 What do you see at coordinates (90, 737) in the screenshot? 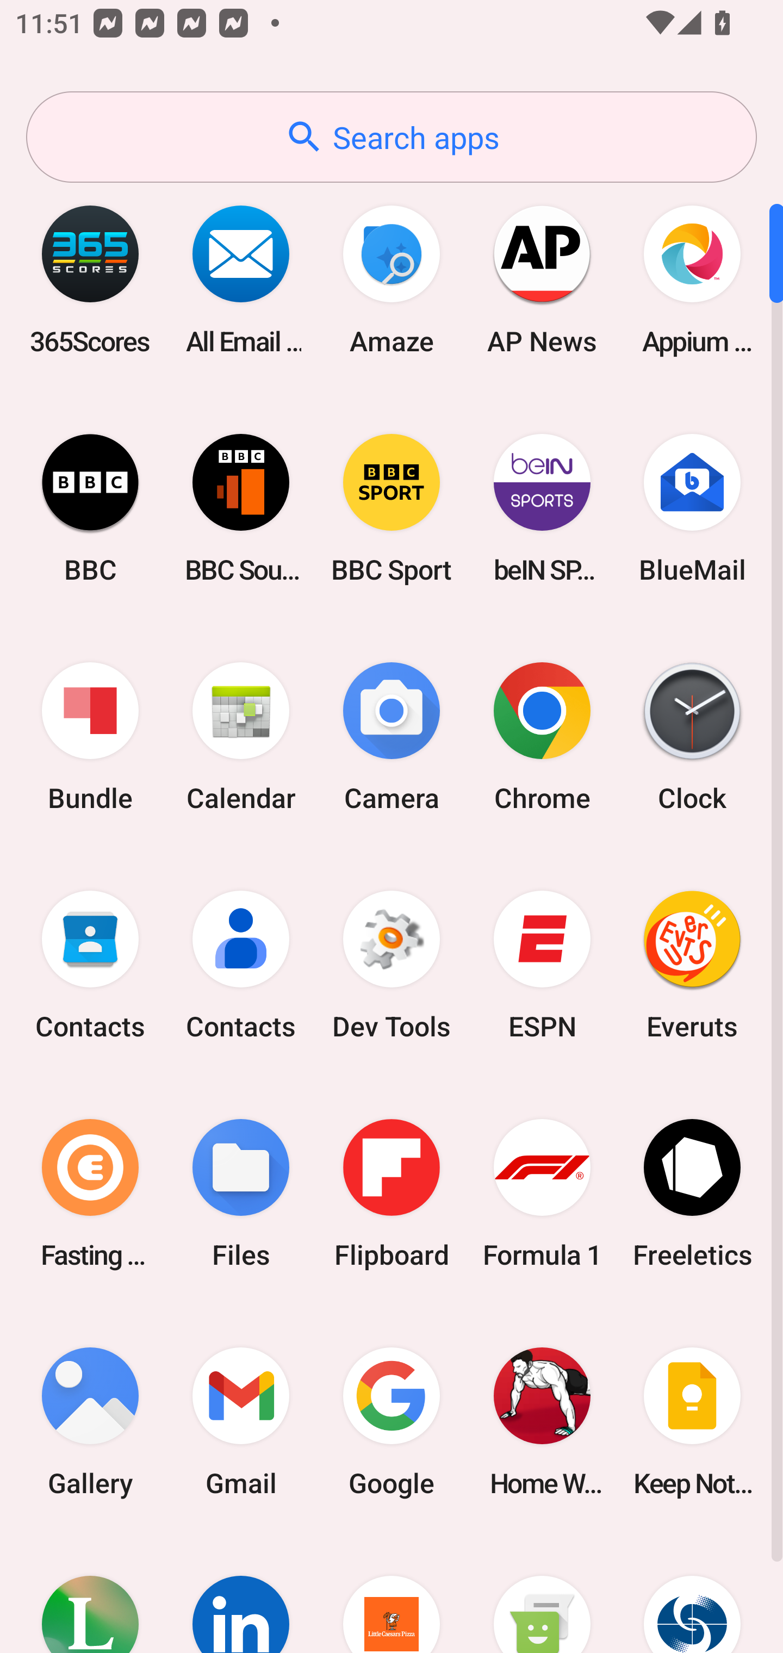
I see `Bundle` at bounding box center [90, 737].